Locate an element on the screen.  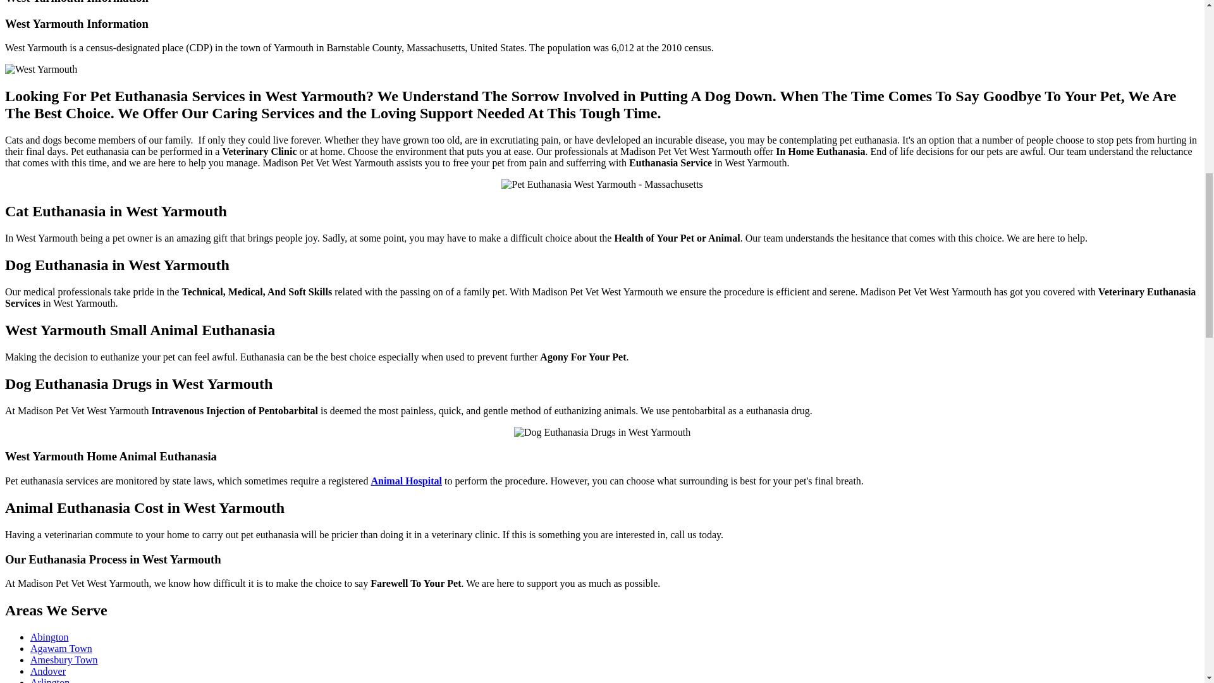
Animal Hospital is located at coordinates (406, 481).